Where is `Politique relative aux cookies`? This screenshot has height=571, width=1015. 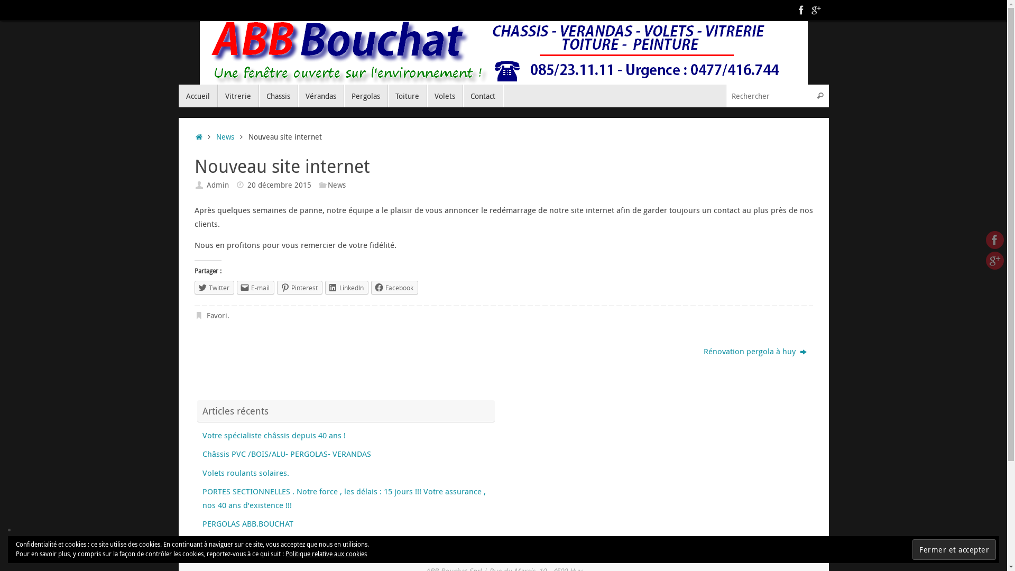
Politique relative aux cookies is located at coordinates (326, 554).